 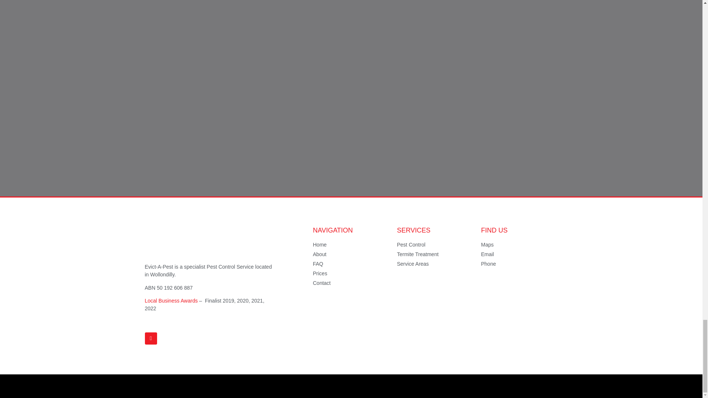 I want to click on Email, so click(x=519, y=254).